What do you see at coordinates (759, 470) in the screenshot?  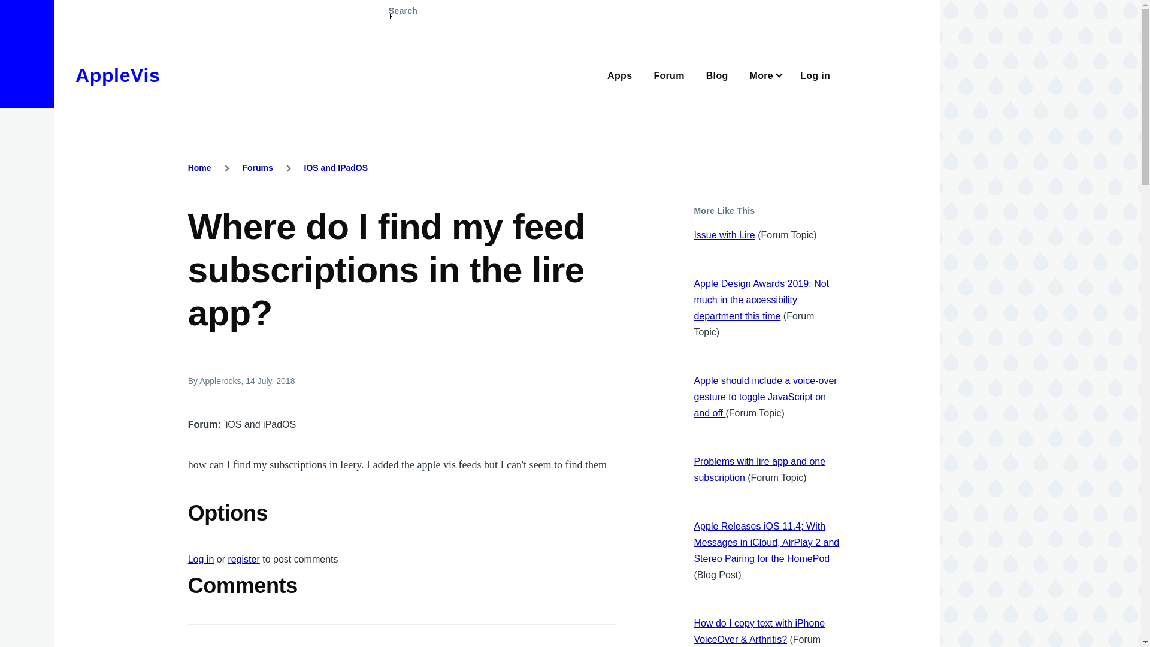 I see `Problems with lire app and one subscription` at bounding box center [759, 470].